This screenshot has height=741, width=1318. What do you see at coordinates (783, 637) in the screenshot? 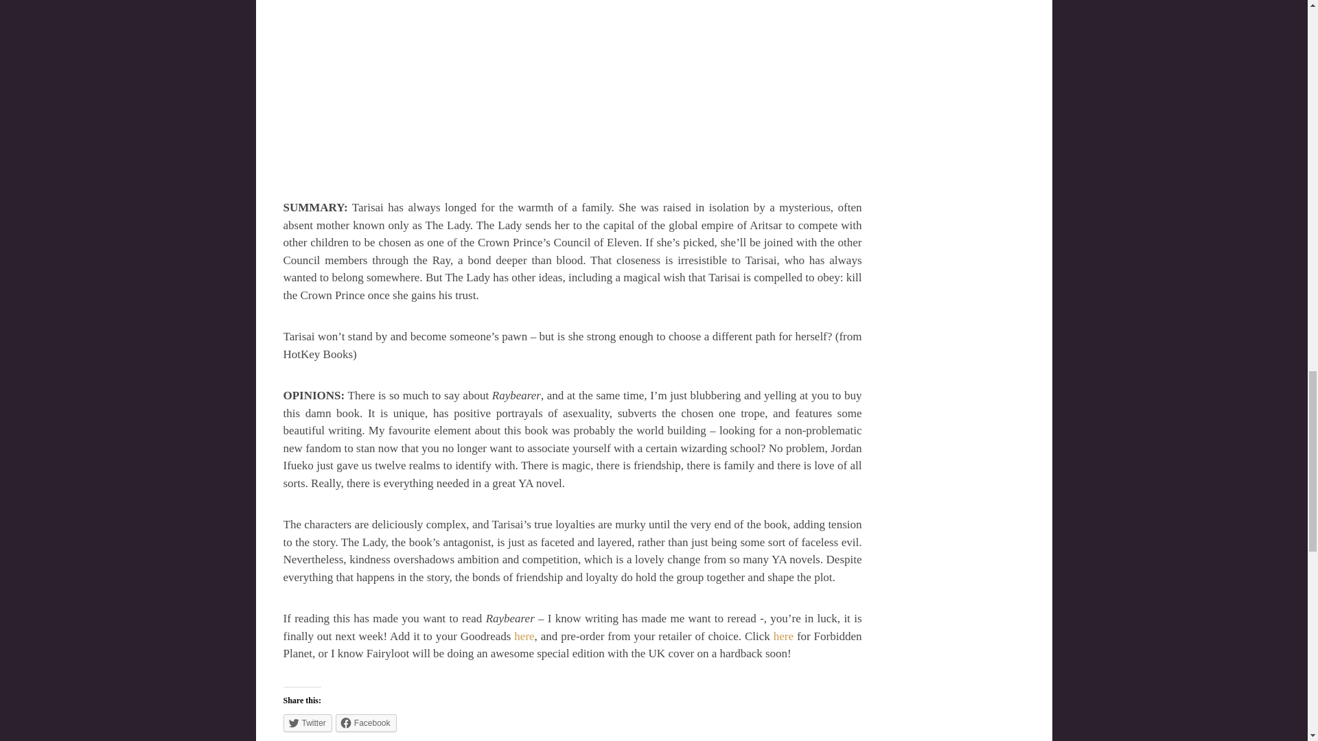
I see `here` at bounding box center [783, 637].